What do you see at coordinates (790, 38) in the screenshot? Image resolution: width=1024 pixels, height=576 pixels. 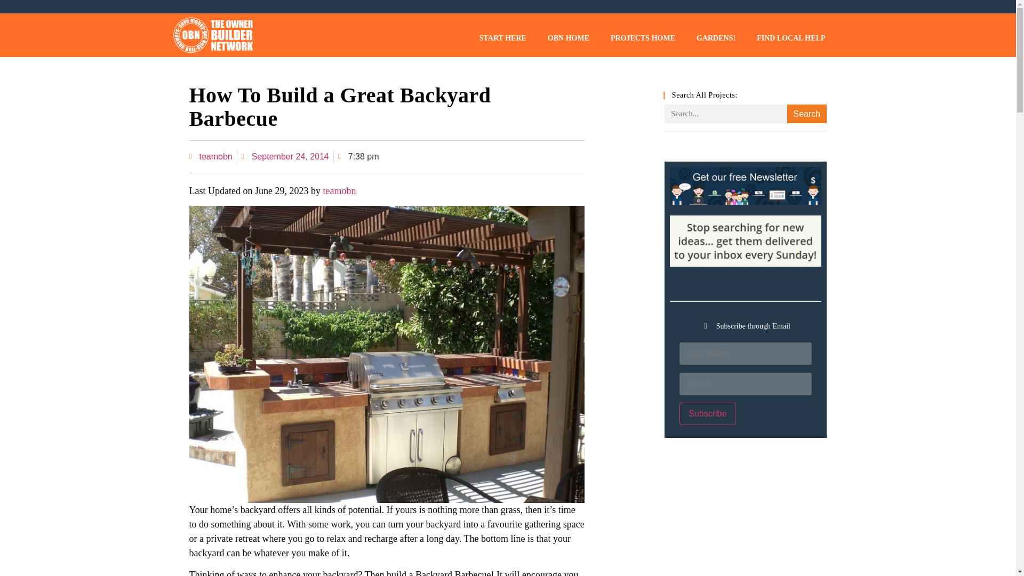 I see `FIND LOCAL HELP` at bounding box center [790, 38].